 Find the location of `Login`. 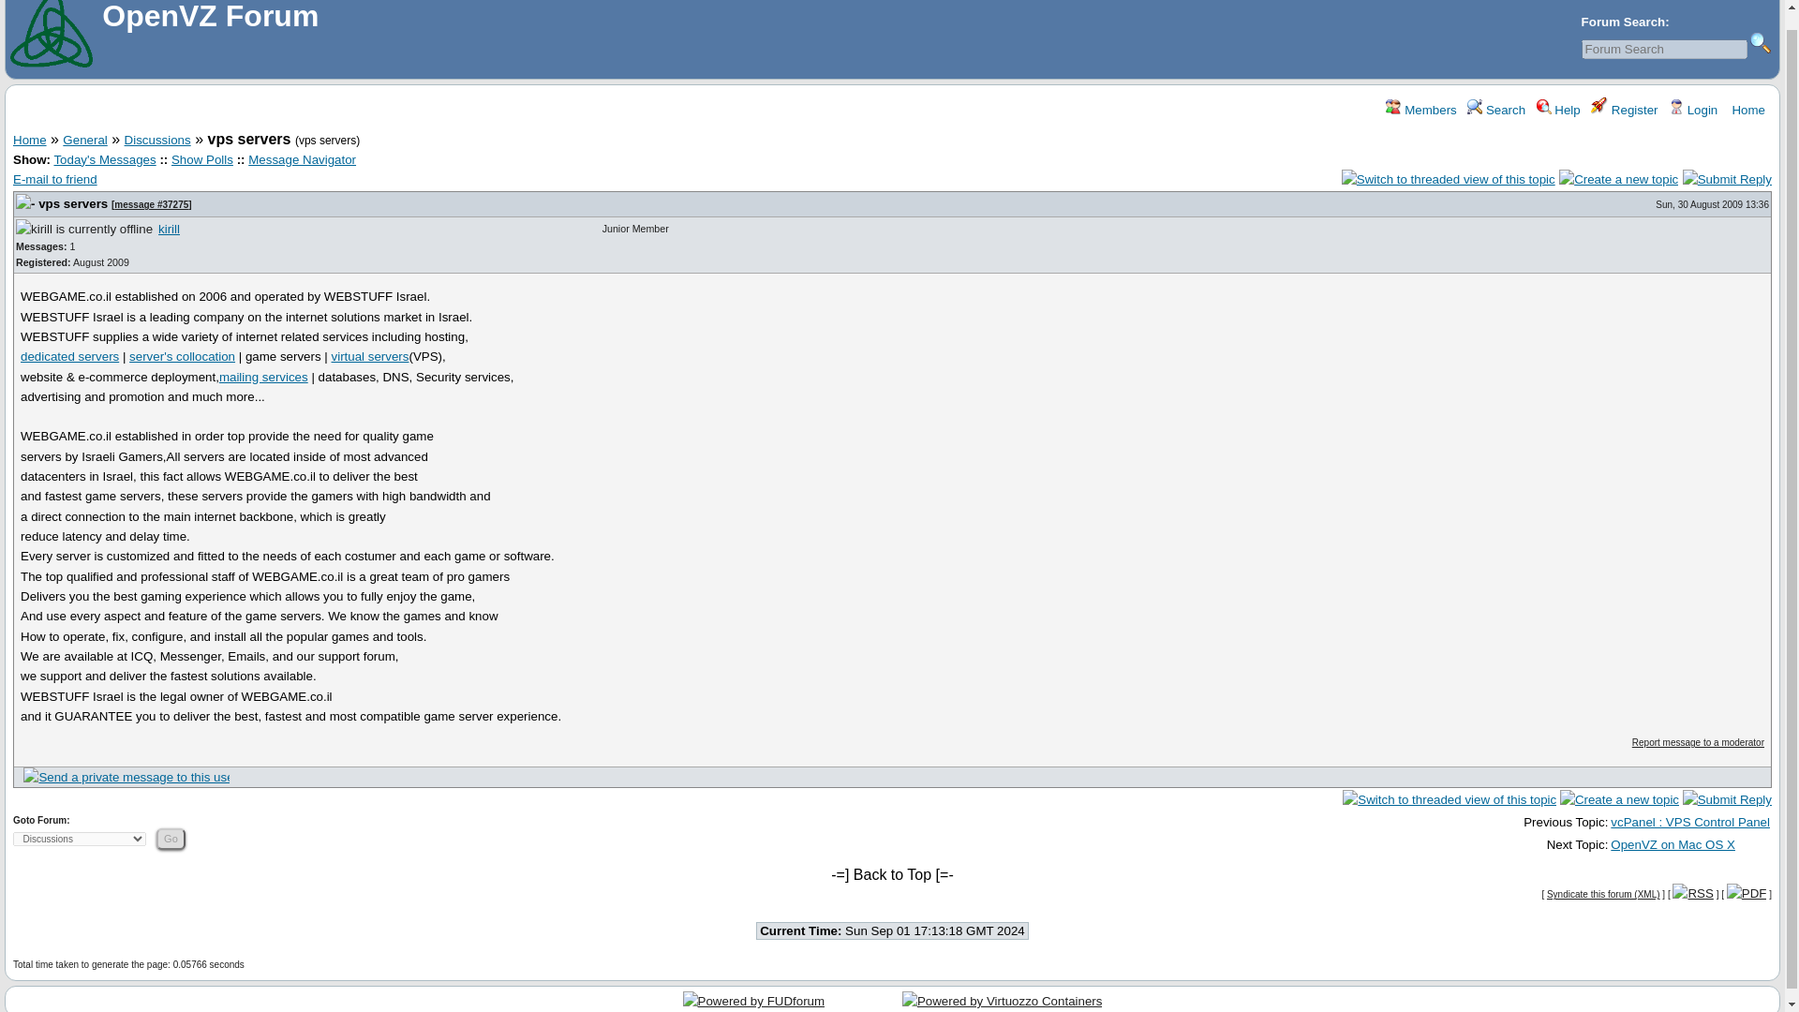

Login is located at coordinates (1693, 111).